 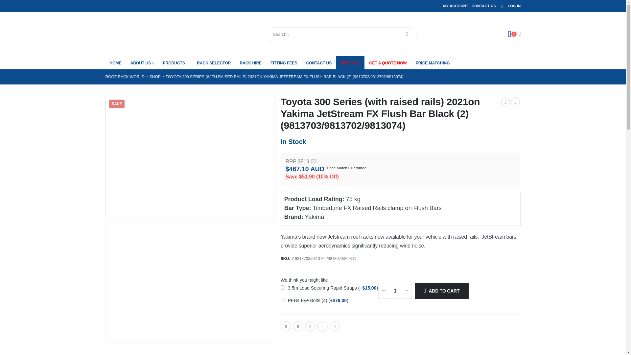 I want to click on 3-5m-load-securing-rapid-straps, so click(x=283, y=287).